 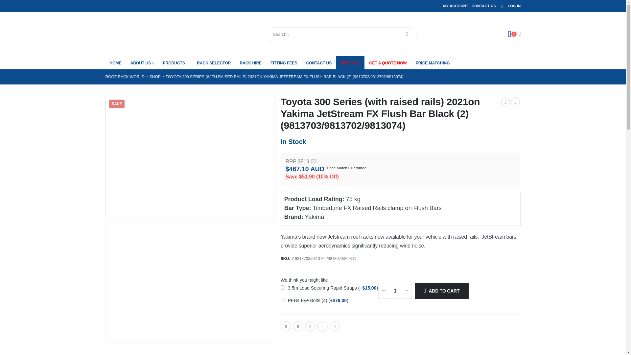 I want to click on 3-5m-load-securing-rapid-straps, so click(x=283, y=287).